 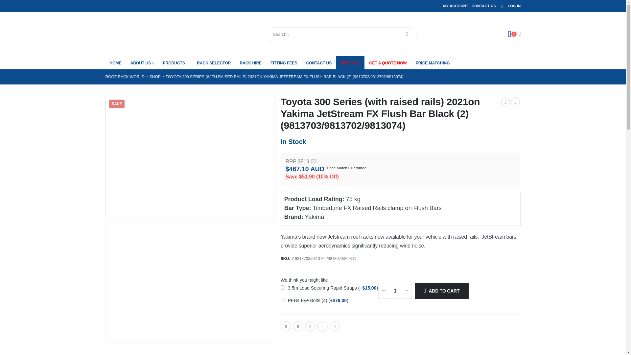 I want to click on 3-5m-load-securing-rapid-straps, so click(x=283, y=287).